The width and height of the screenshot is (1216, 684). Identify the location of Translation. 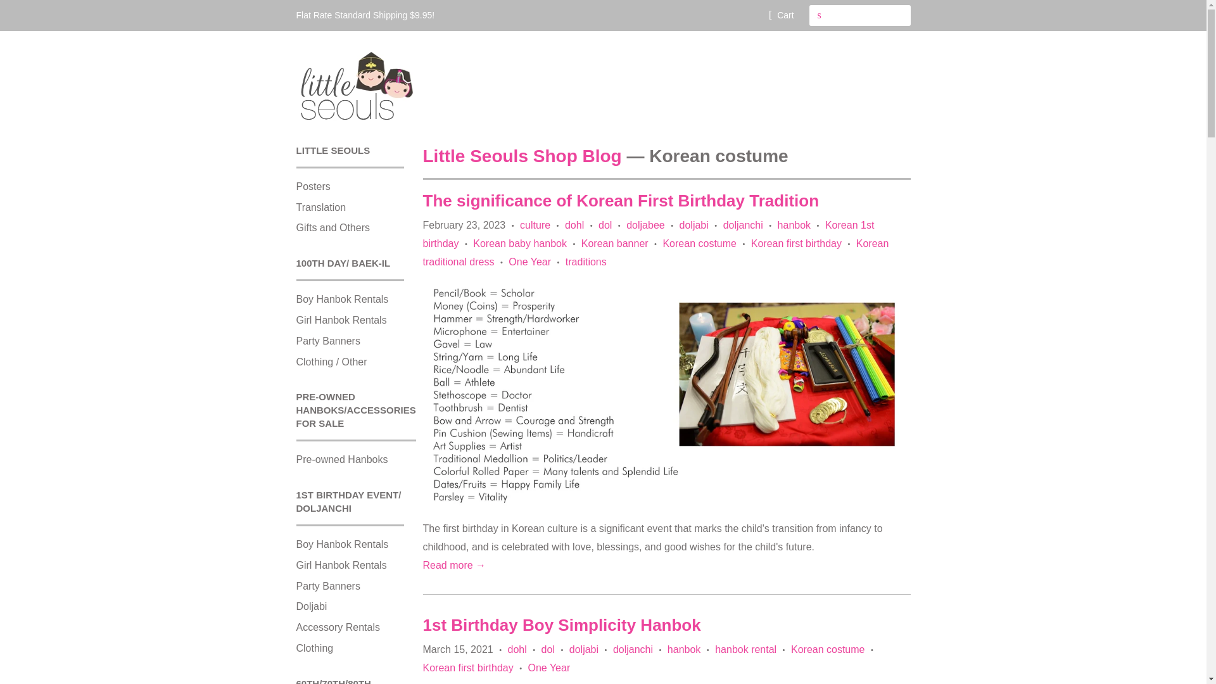
(322, 206).